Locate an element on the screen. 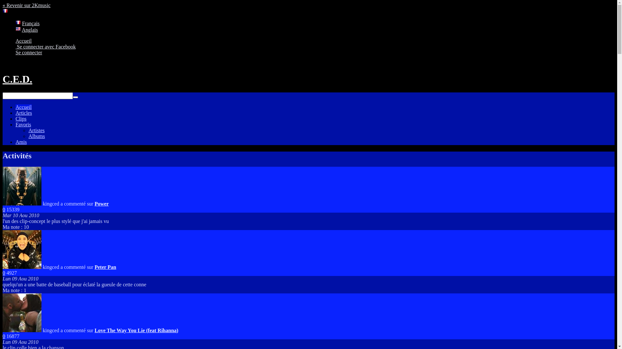 This screenshot has width=622, height=349. Articles is located at coordinates (24, 113).